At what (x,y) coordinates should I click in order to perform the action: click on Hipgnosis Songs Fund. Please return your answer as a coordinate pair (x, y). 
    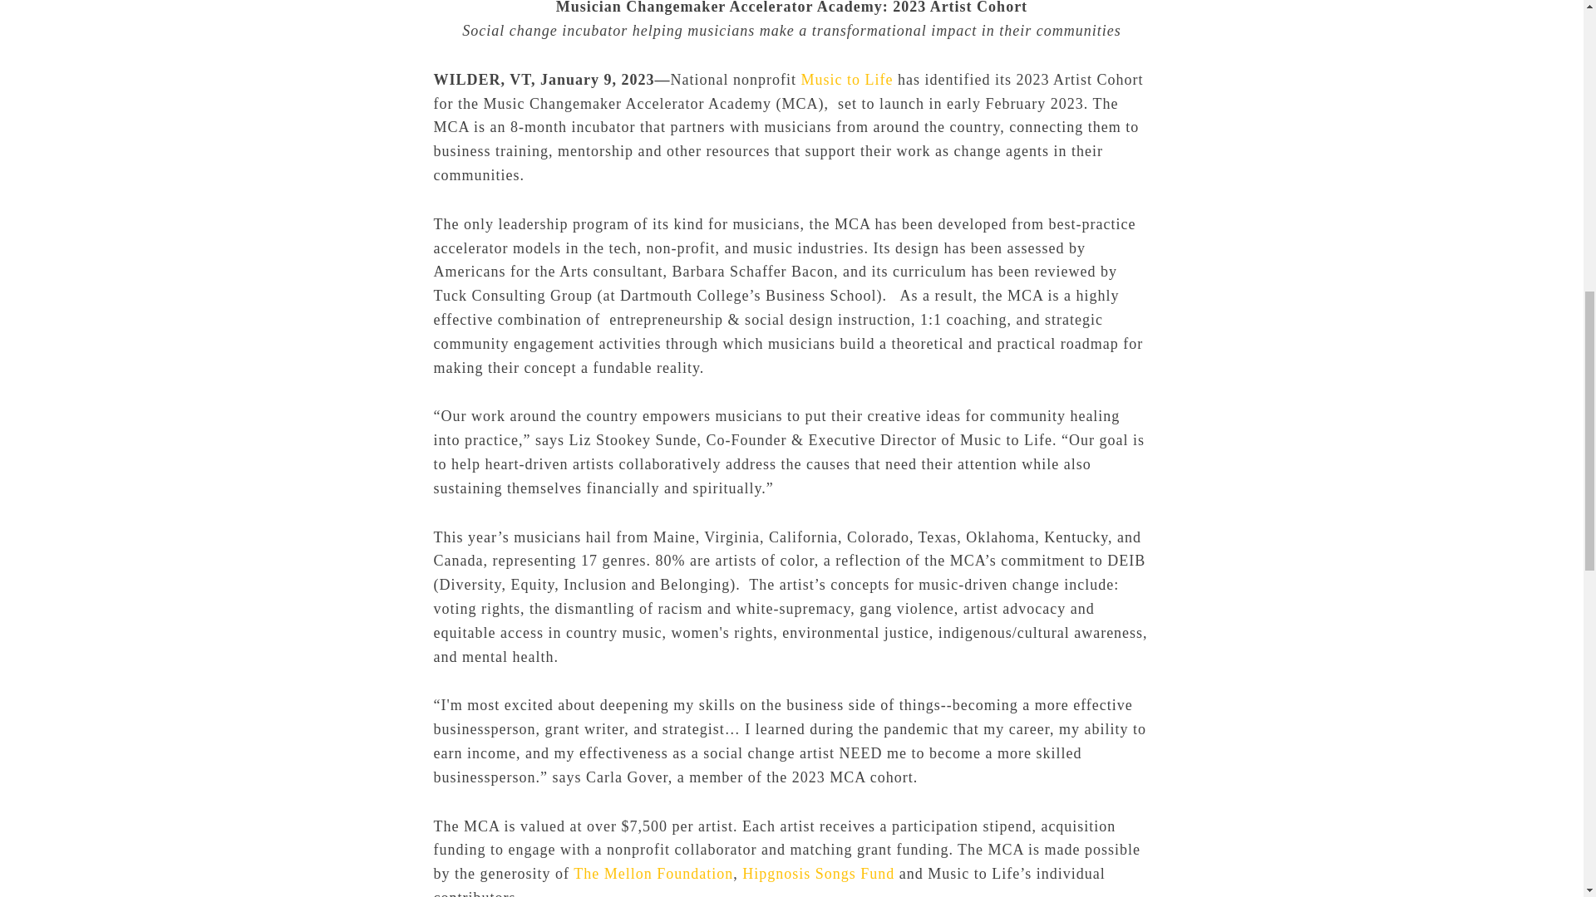
    Looking at the image, I should click on (818, 874).